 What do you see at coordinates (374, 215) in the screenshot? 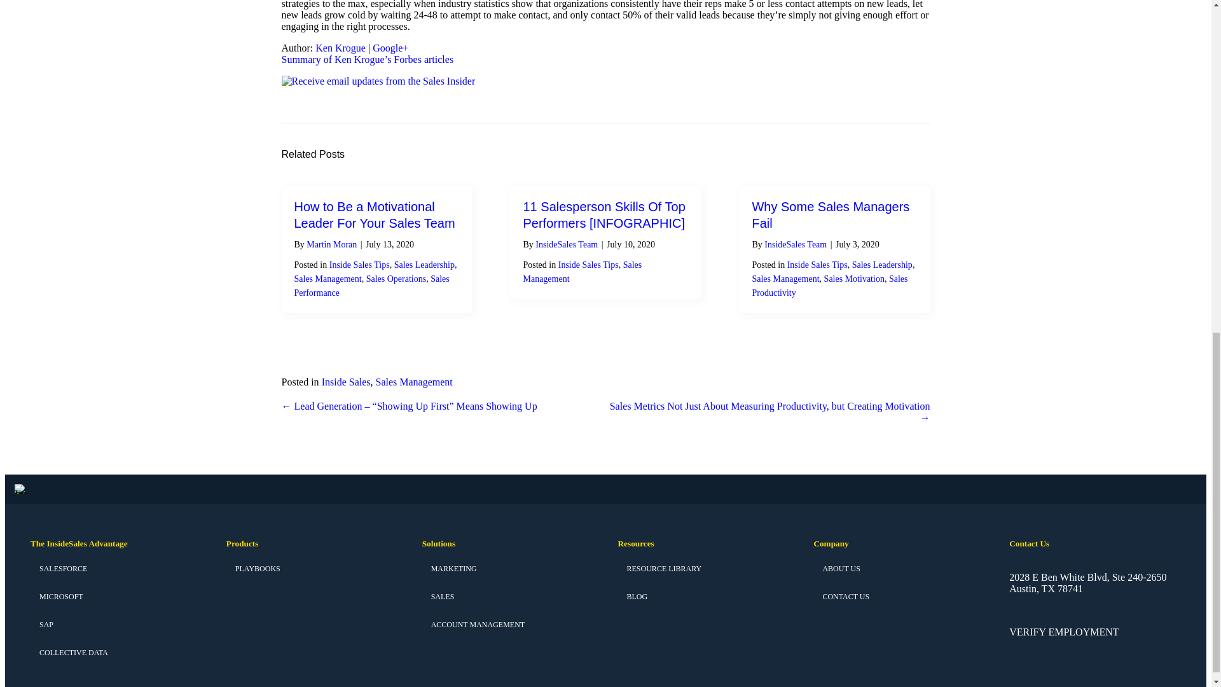
I see `How to Be a Motivational Leader For Your Sales Team` at bounding box center [374, 215].